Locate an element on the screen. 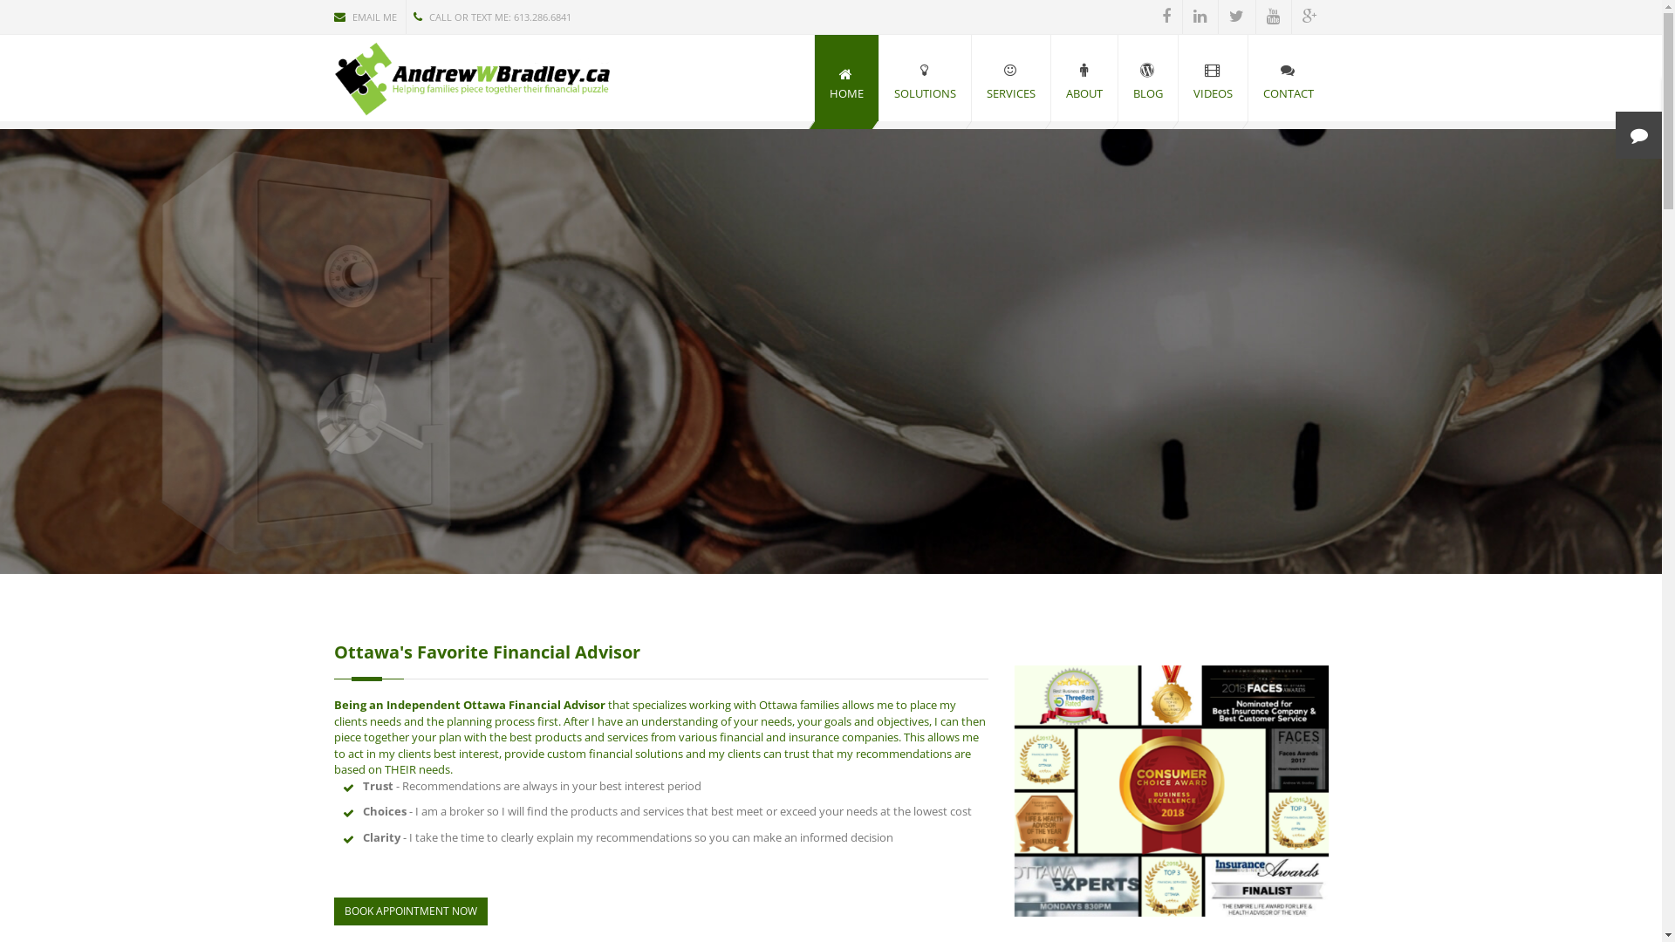 This screenshot has height=942, width=1675. SOLUTIONS is located at coordinates (925, 78).